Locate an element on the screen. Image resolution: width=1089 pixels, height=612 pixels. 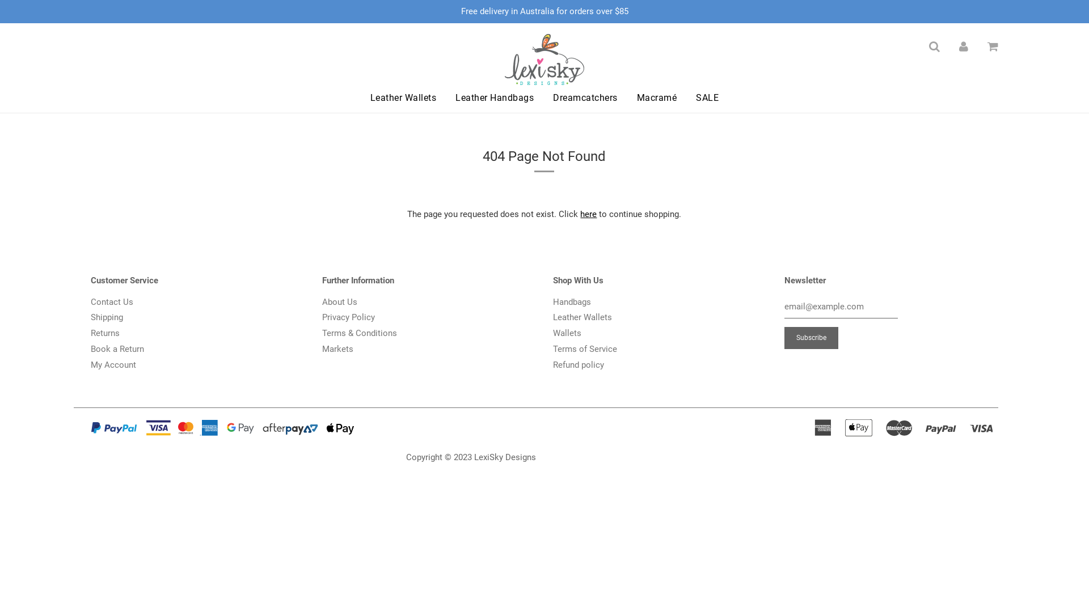
Book a Return is located at coordinates (117, 349).